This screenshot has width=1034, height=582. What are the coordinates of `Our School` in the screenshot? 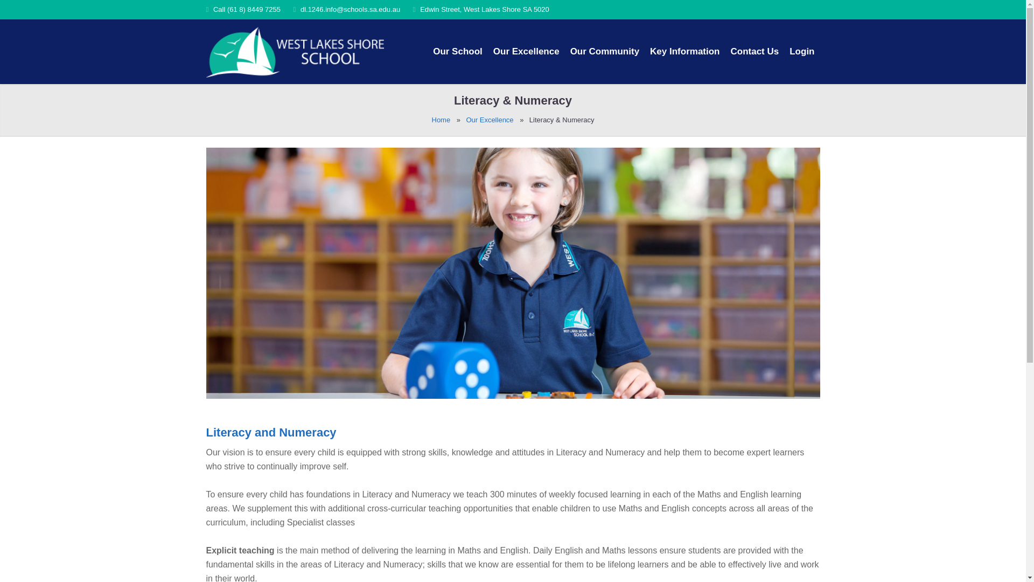 It's located at (458, 51).